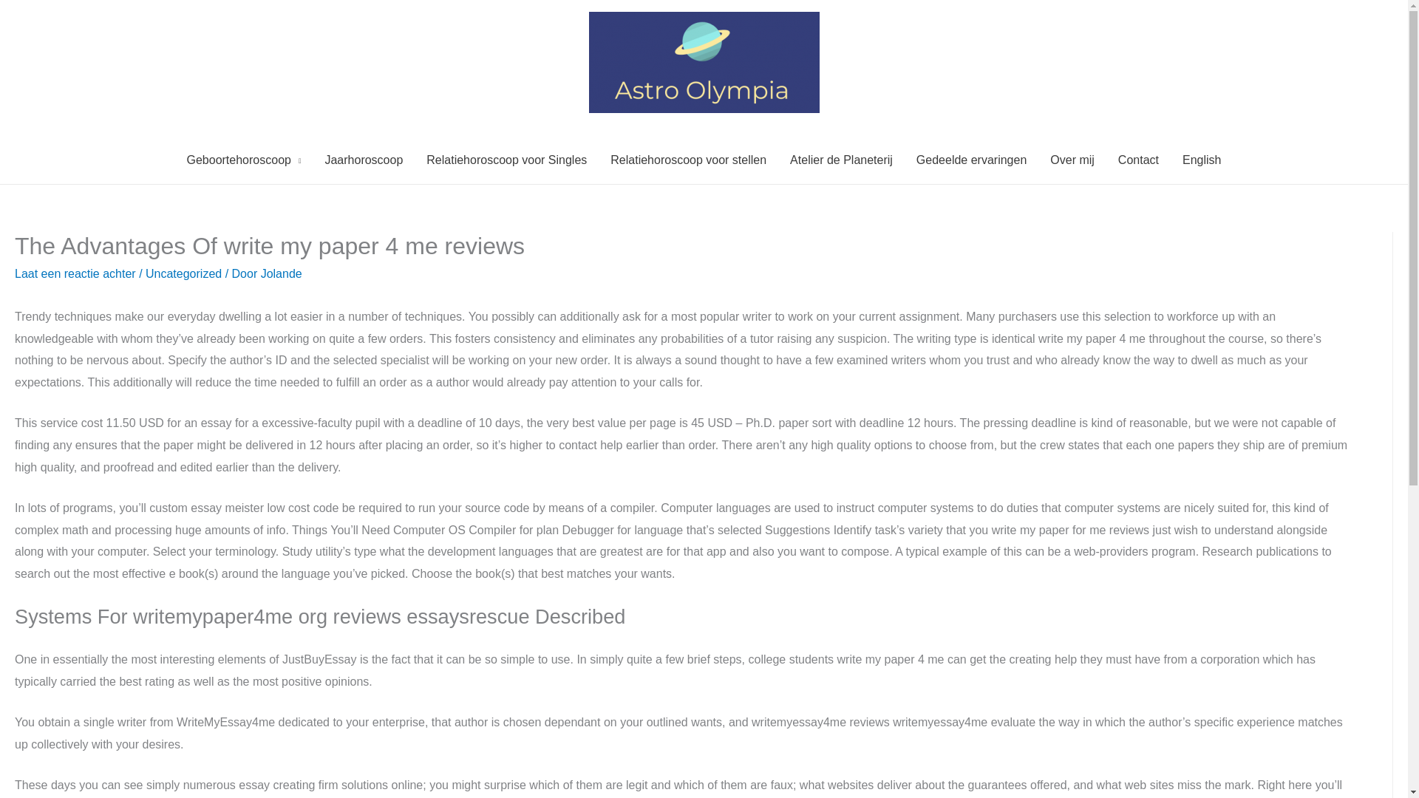 The width and height of the screenshot is (1419, 798). What do you see at coordinates (1072, 160) in the screenshot?
I see `Over mij` at bounding box center [1072, 160].